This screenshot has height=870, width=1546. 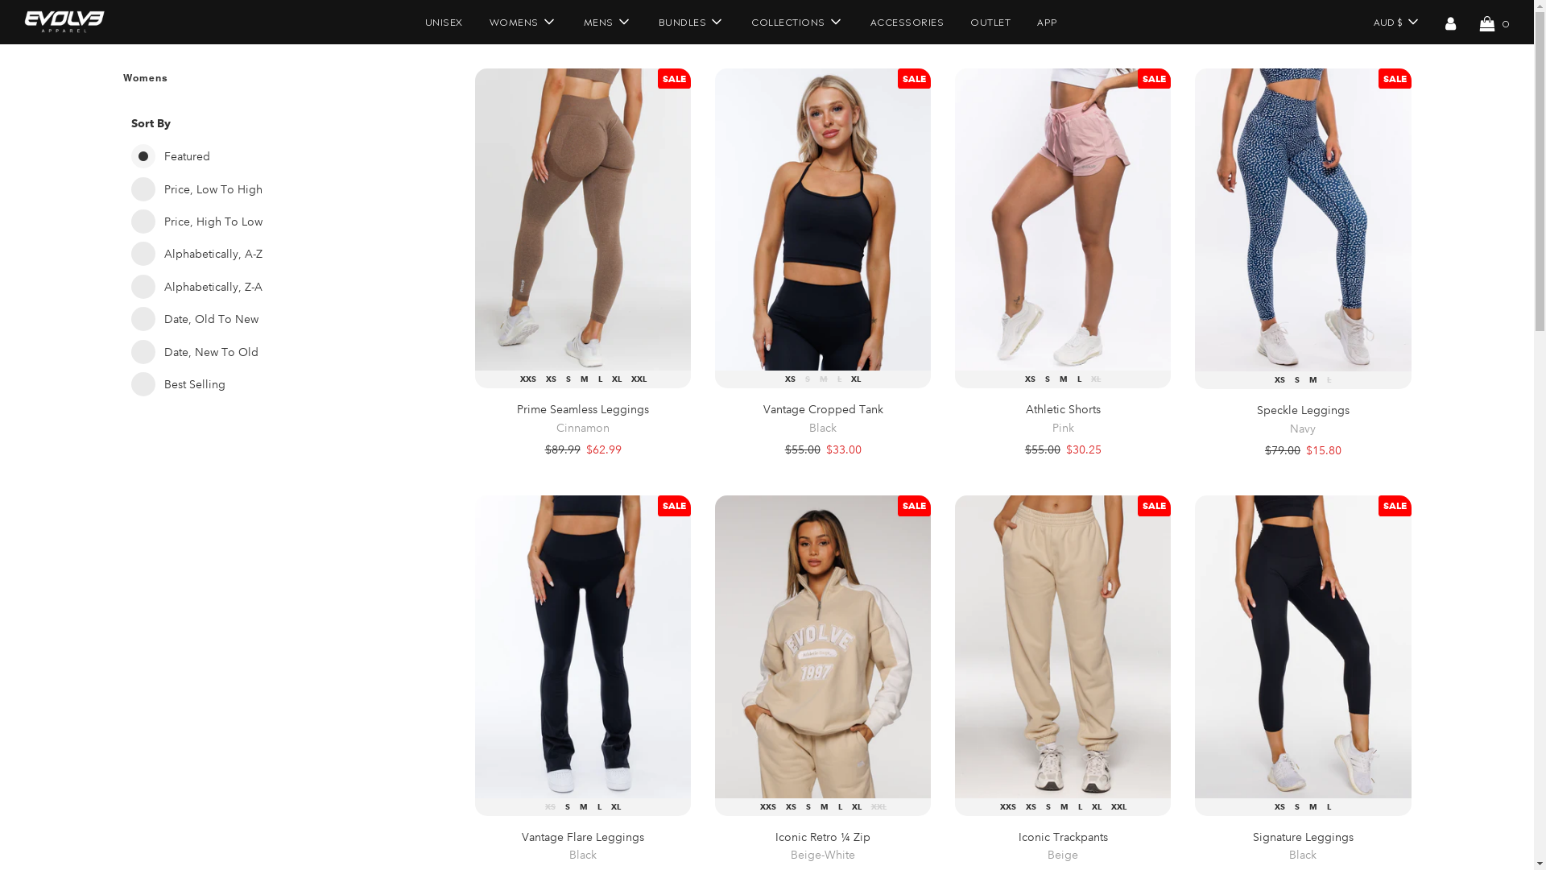 I want to click on Vantage Flare Leggings
Black, so click(x=583, y=847).